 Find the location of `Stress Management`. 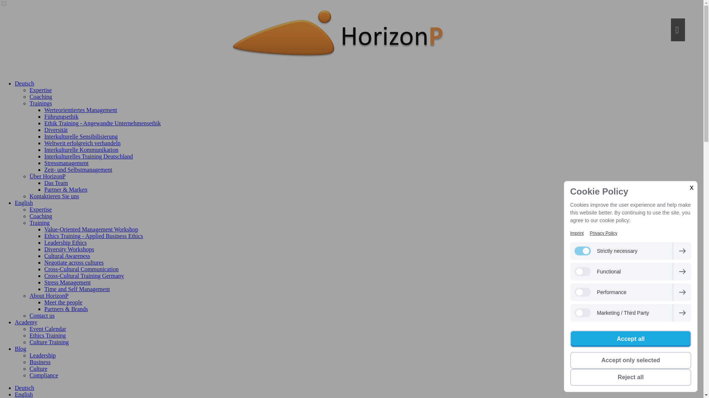

Stress Management is located at coordinates (67, 282).